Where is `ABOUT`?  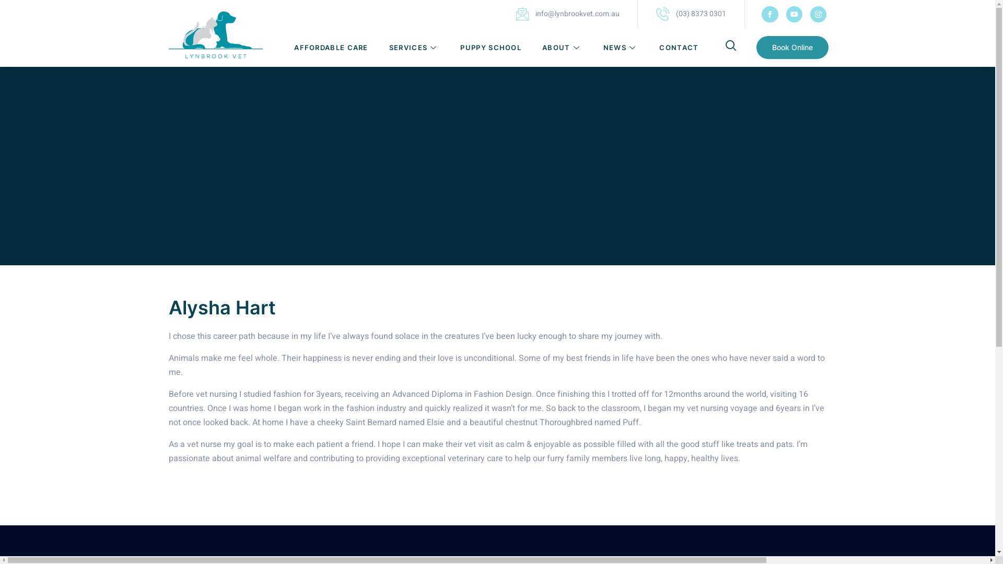
ABOUT is located at coordinates (562, 48).